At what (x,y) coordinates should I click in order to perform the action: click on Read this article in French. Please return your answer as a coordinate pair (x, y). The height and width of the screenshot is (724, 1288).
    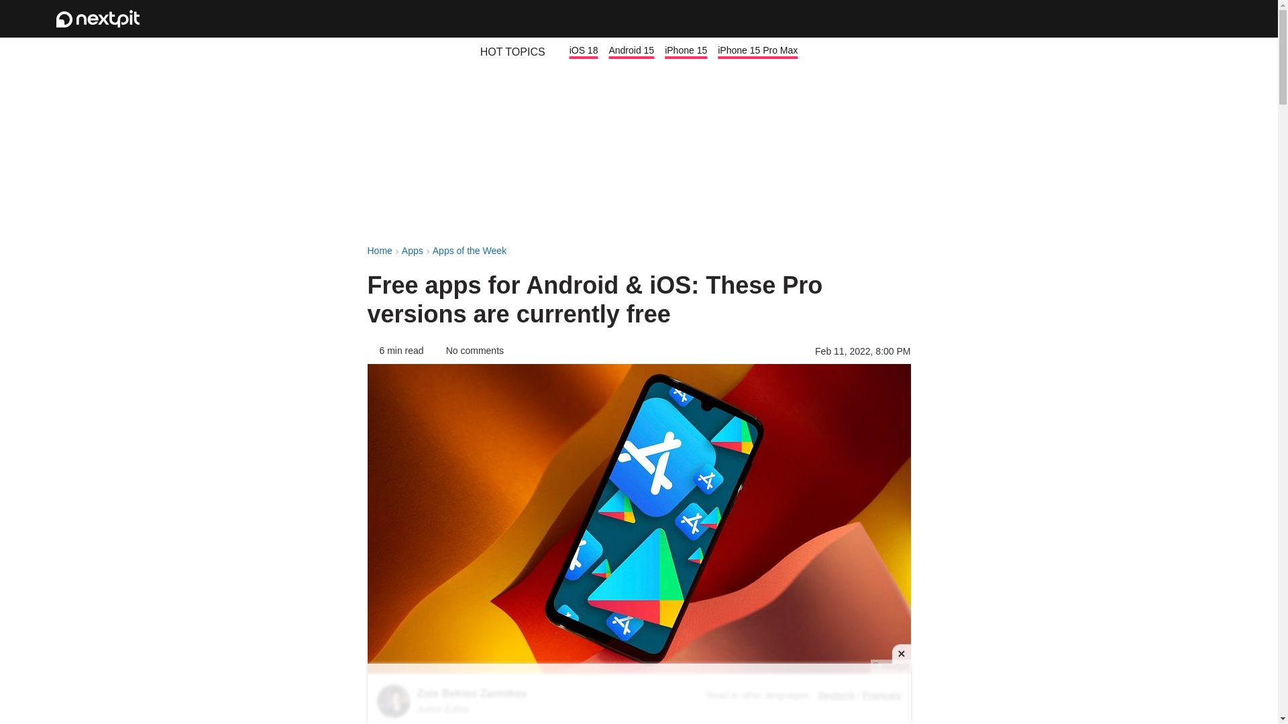
    Looking at the image, I should click on (882, 695).